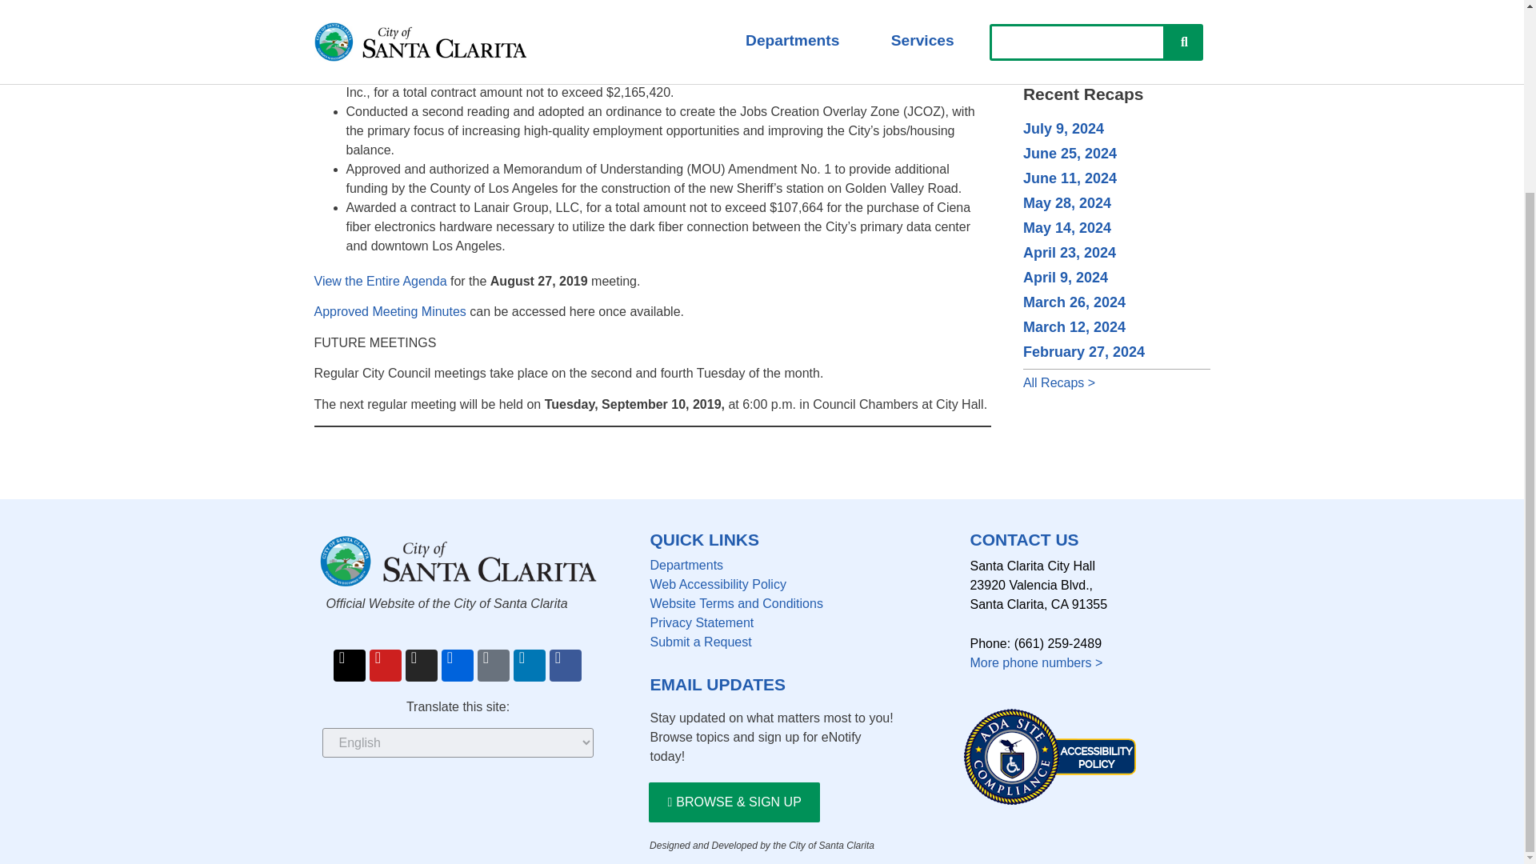 This screenshot has width=1536, height=864. What do you see at coordinates (1066, 203) in the screenshot?
I see `May 28, 2024` at bounding box center [1066, 203].